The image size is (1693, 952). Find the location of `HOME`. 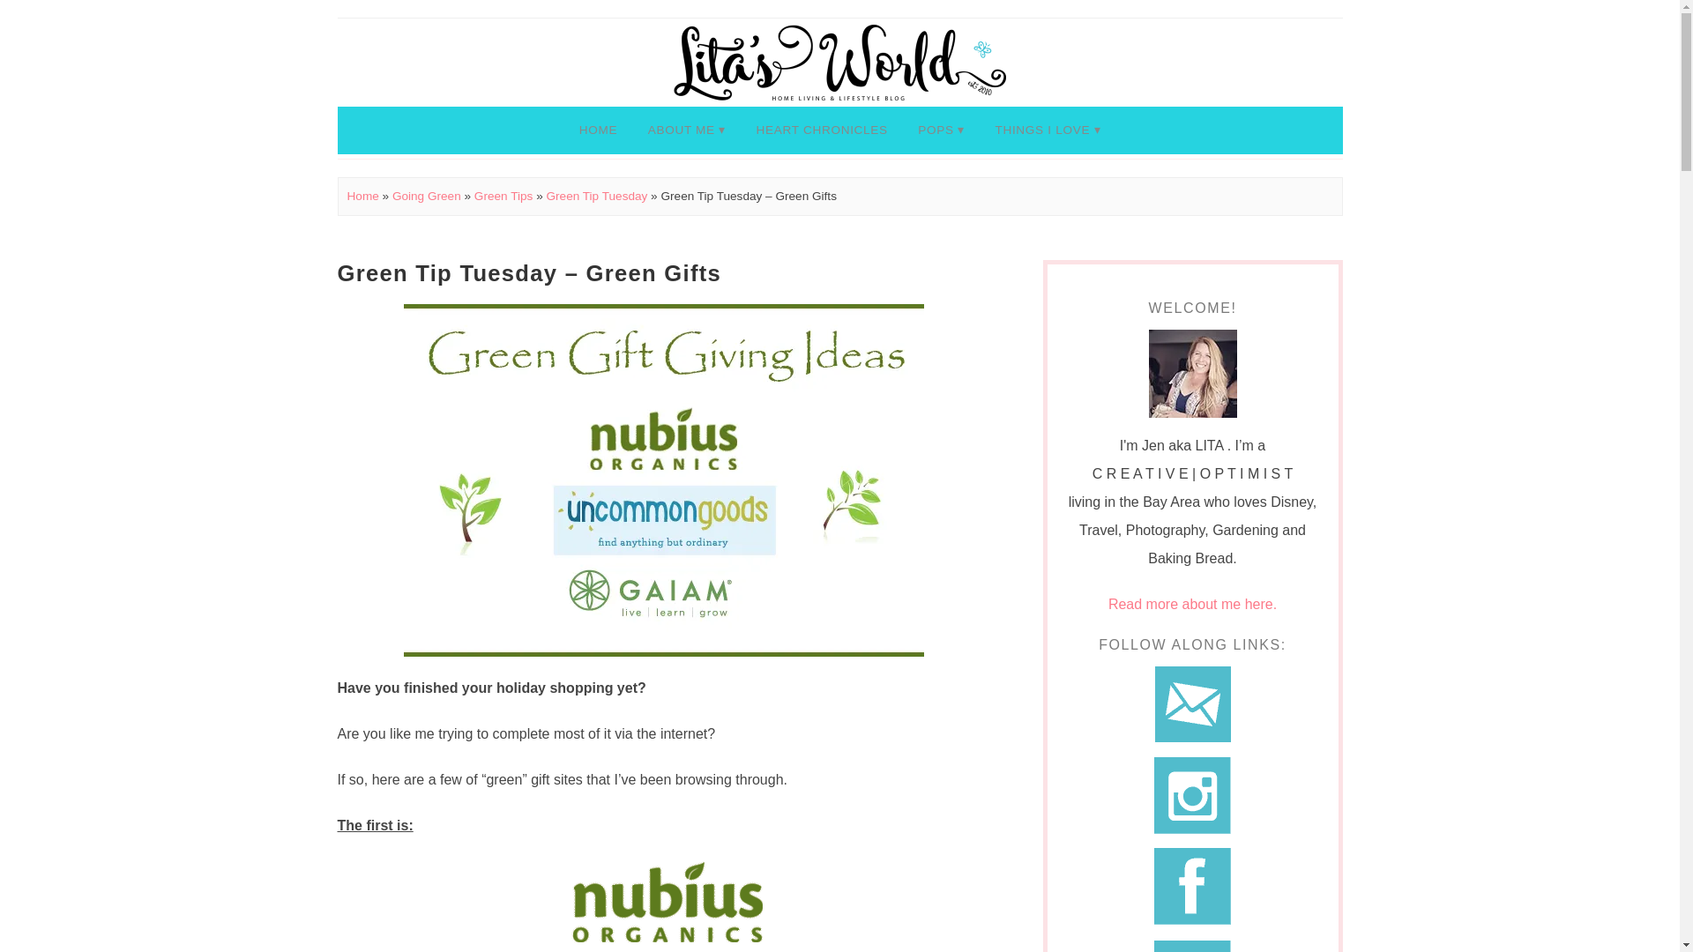

HOME is located at coordinates (598, 130).